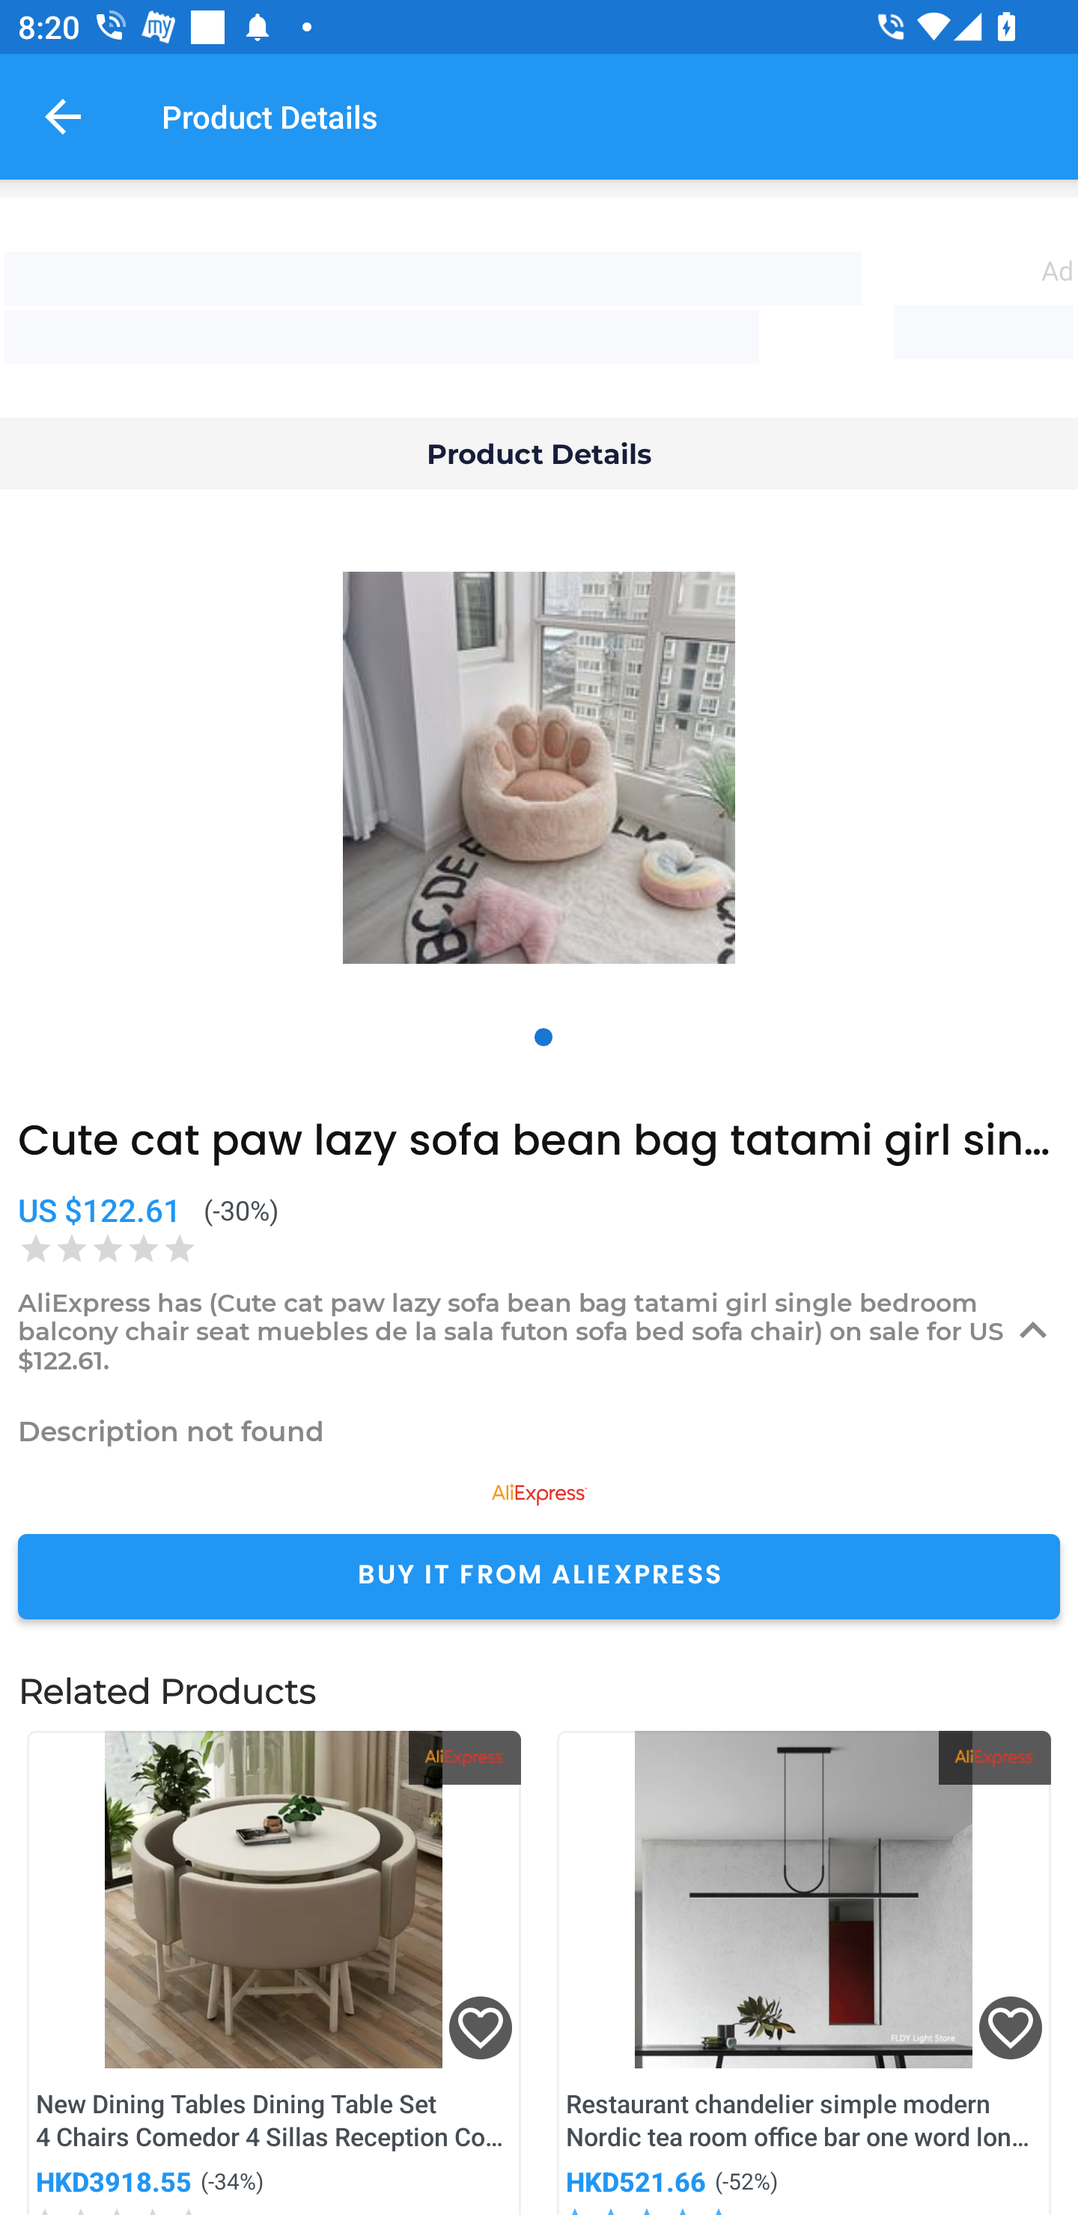 Image resolution: width=1078 pixels, height=2215 pixels. What do you see at coordinates (539, 1576) in the screenshot?
I see `BUY IT FROM ALIEXPRESS` at bounding box center [539, 1576].